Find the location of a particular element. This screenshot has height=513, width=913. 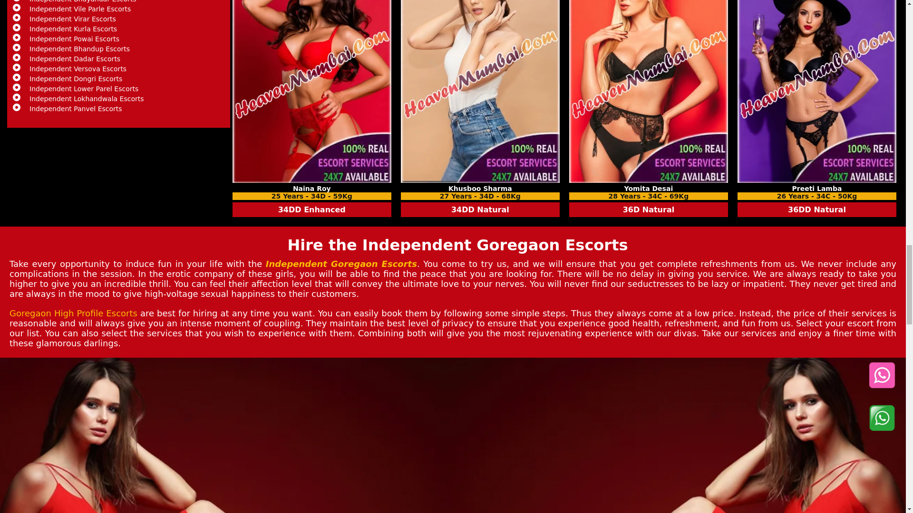

Independent Kurla Escorts is located at coordinates (121, 28).